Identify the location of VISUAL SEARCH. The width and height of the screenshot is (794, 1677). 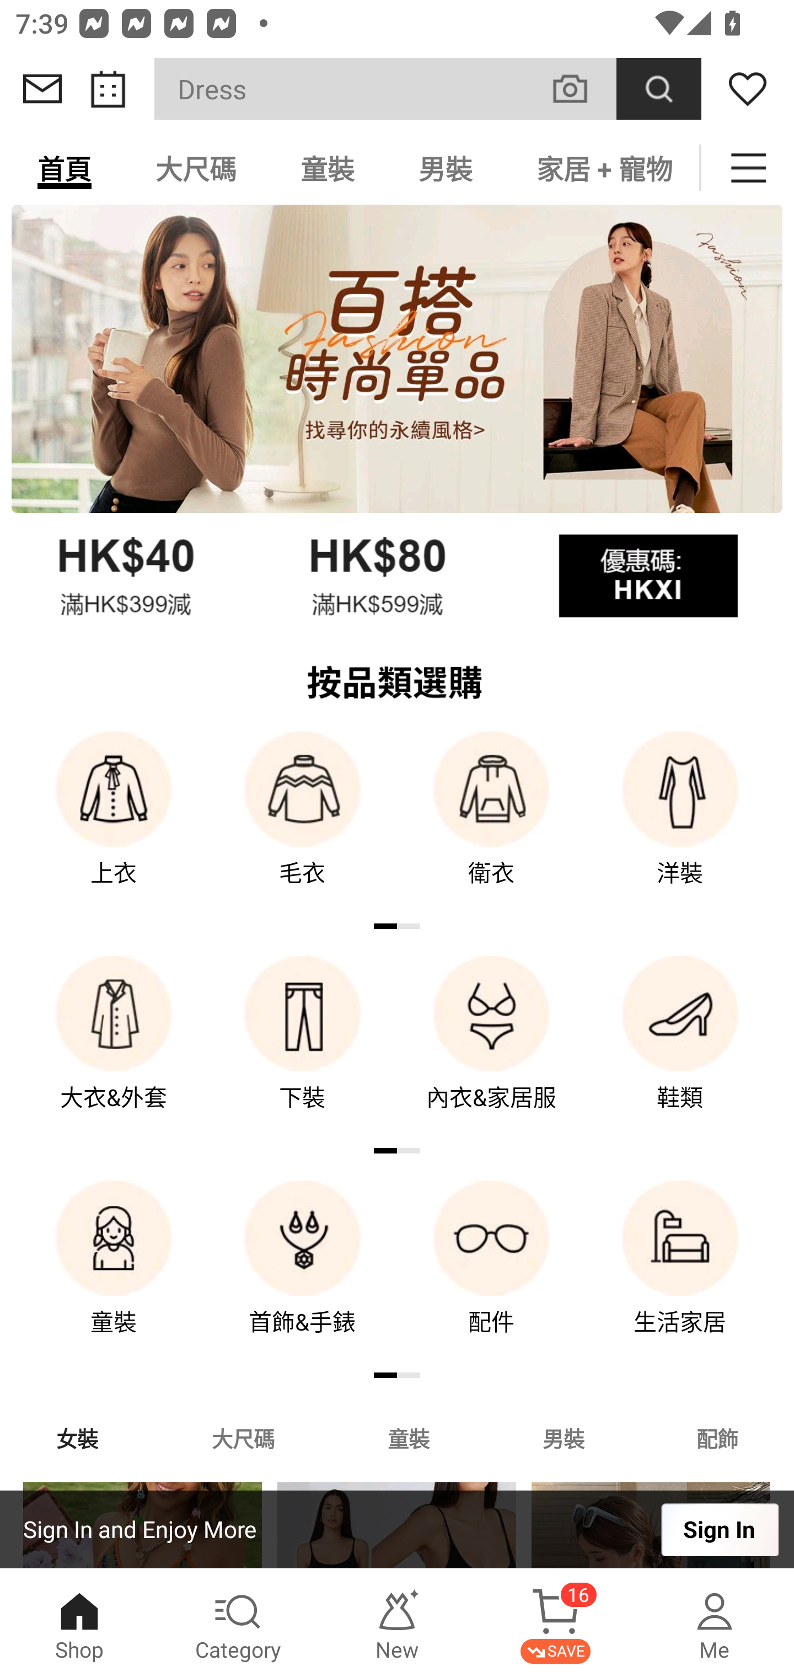
(581, 88).